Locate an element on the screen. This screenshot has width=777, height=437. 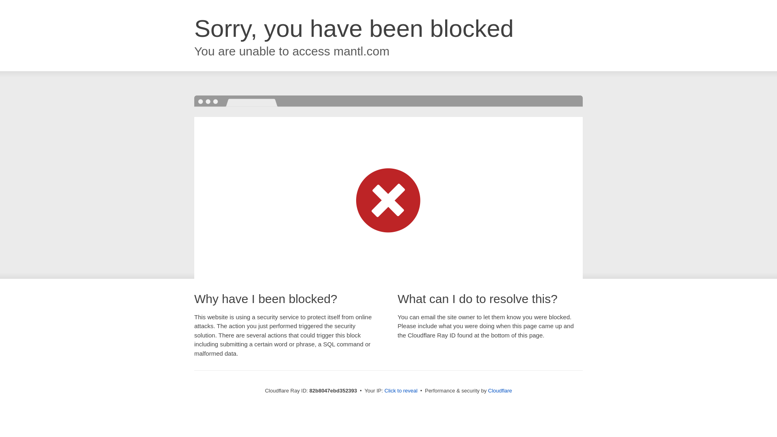
Click to reveal is located at coordinates (401, 391).